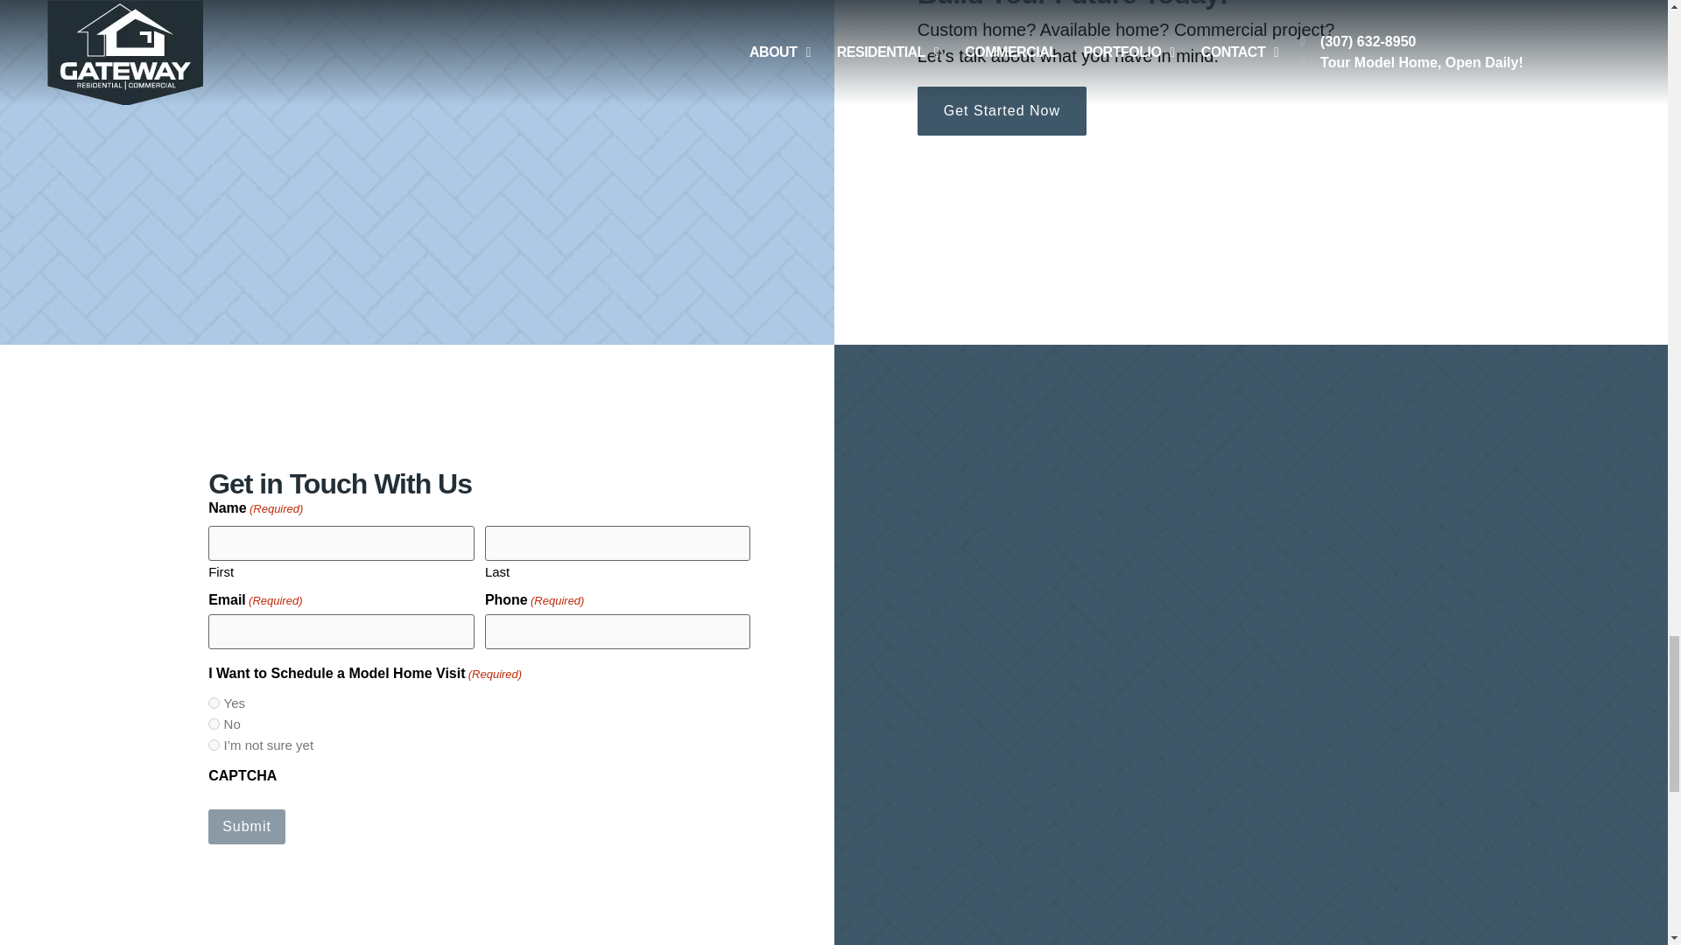 Image resolution: width=1681 pixels, height=945 pixels. Describe the element at coordinates (247, 826) in the screenshot. I see `Submit` at that location.